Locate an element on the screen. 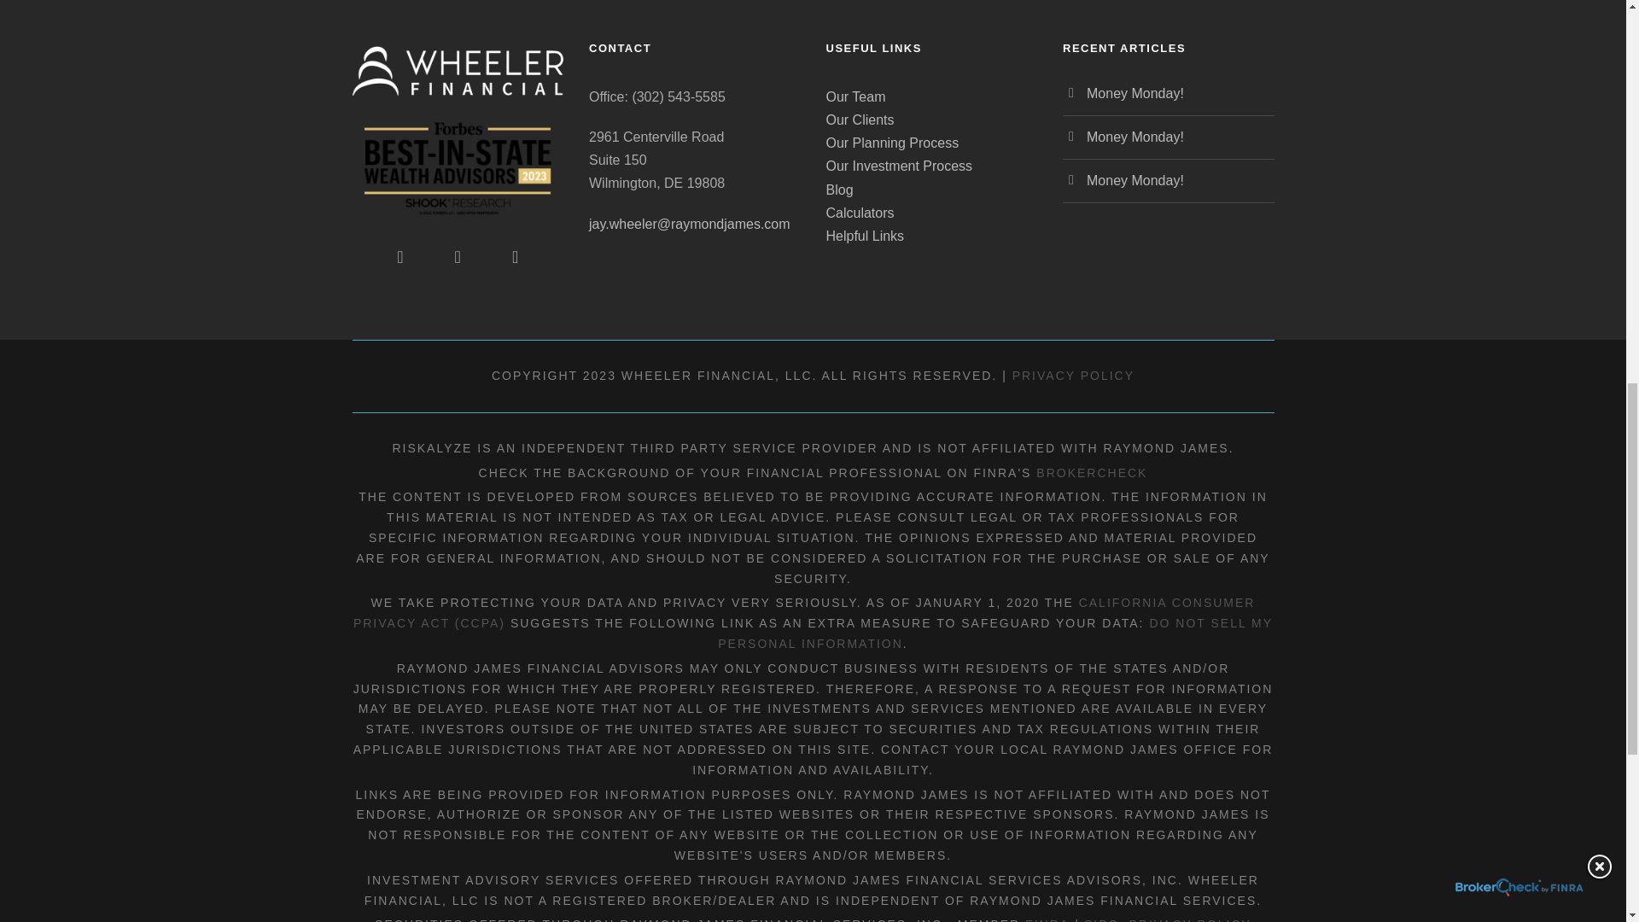  Our Clients is located at coordinates (860, 120).